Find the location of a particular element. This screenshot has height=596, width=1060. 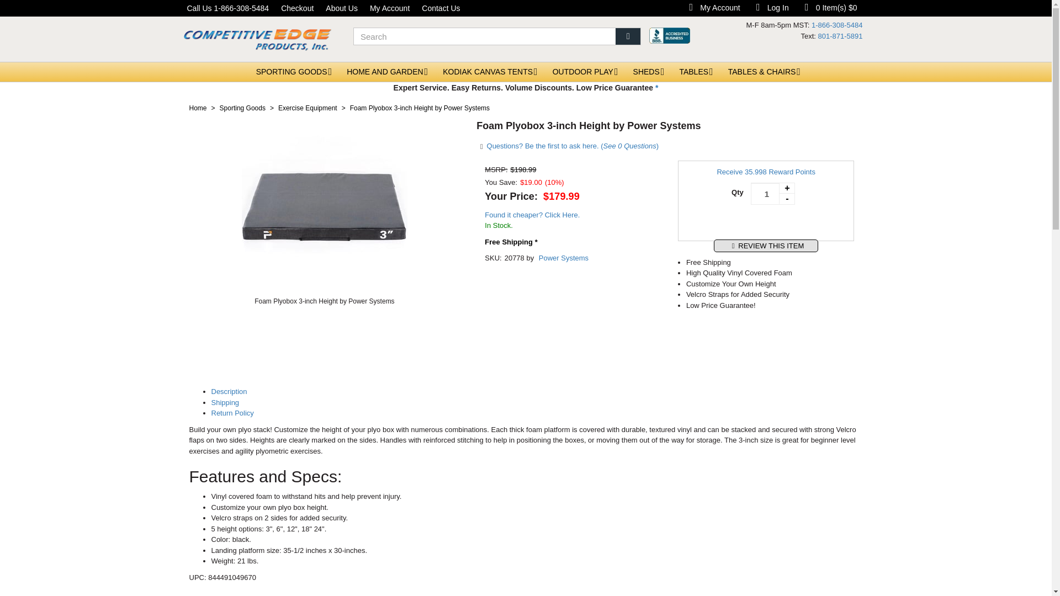

801-871-5891 is located at coordinates (840, 36).